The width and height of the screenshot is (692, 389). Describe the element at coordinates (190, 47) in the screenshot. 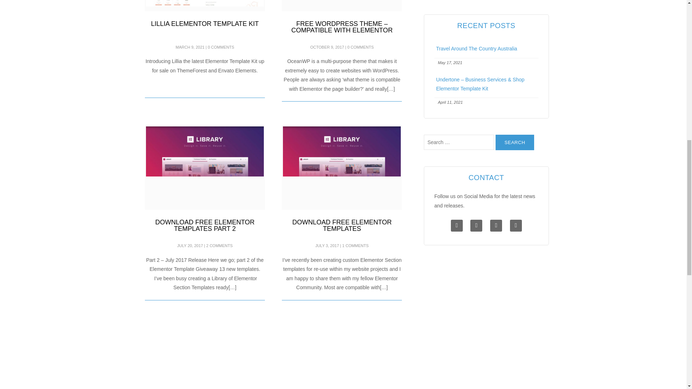

I see `MARCH 9, 2021` at that location.